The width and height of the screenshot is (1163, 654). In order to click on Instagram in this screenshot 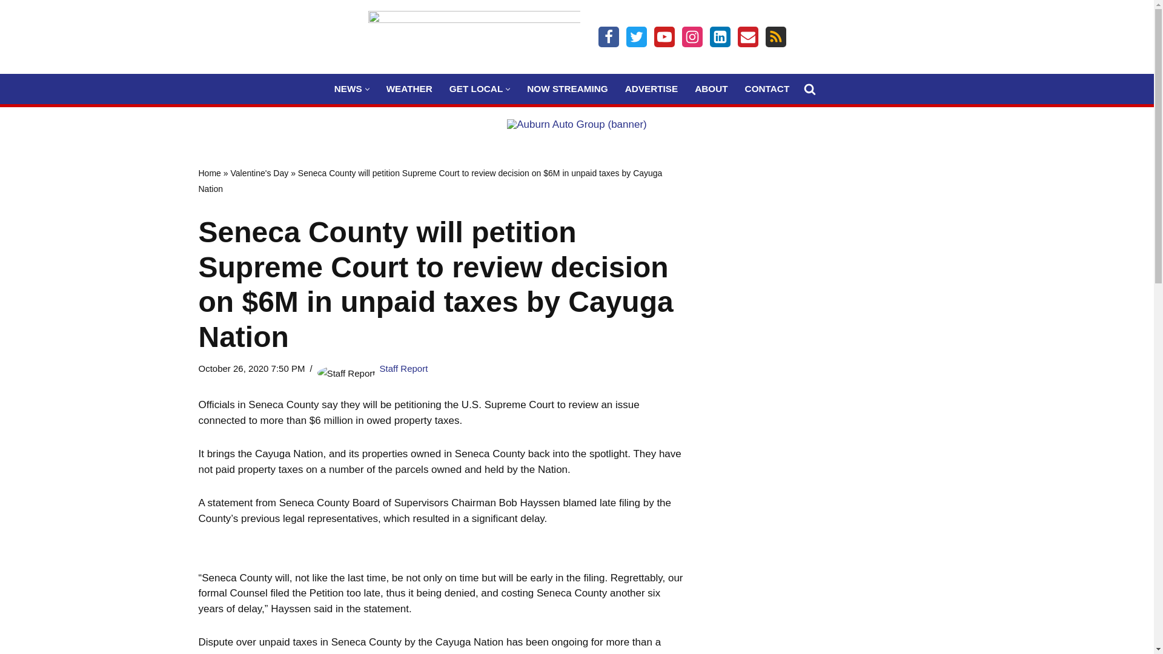, I will do `click(692, 36)`.